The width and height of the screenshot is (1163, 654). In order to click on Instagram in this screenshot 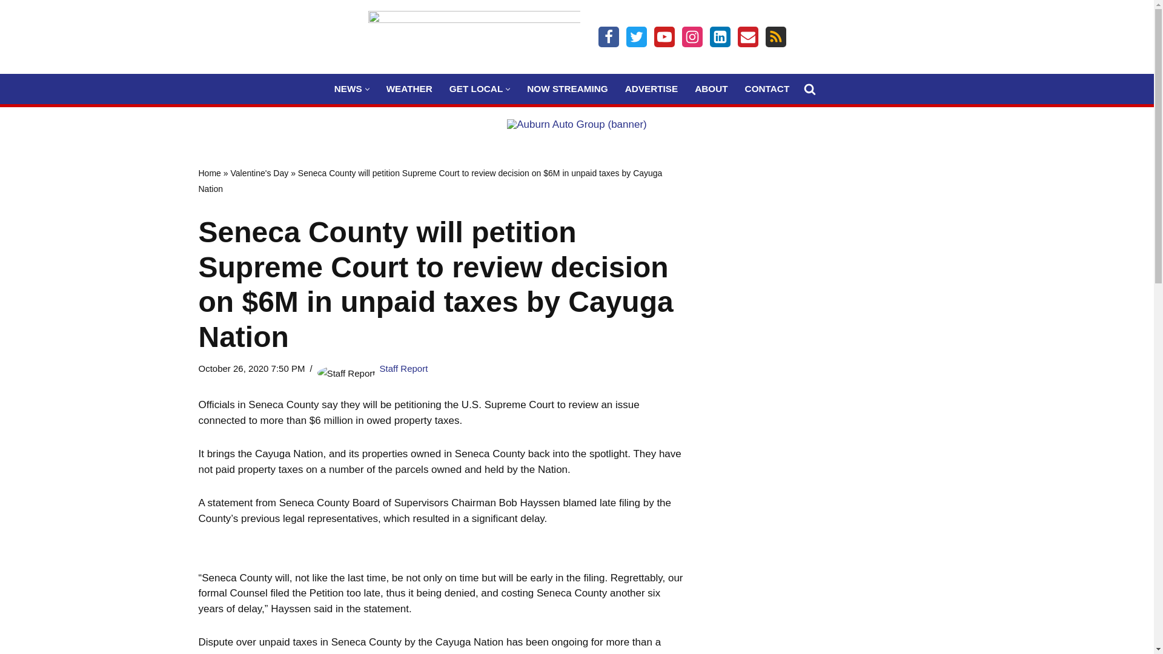, I will do `click(692, 36)`.